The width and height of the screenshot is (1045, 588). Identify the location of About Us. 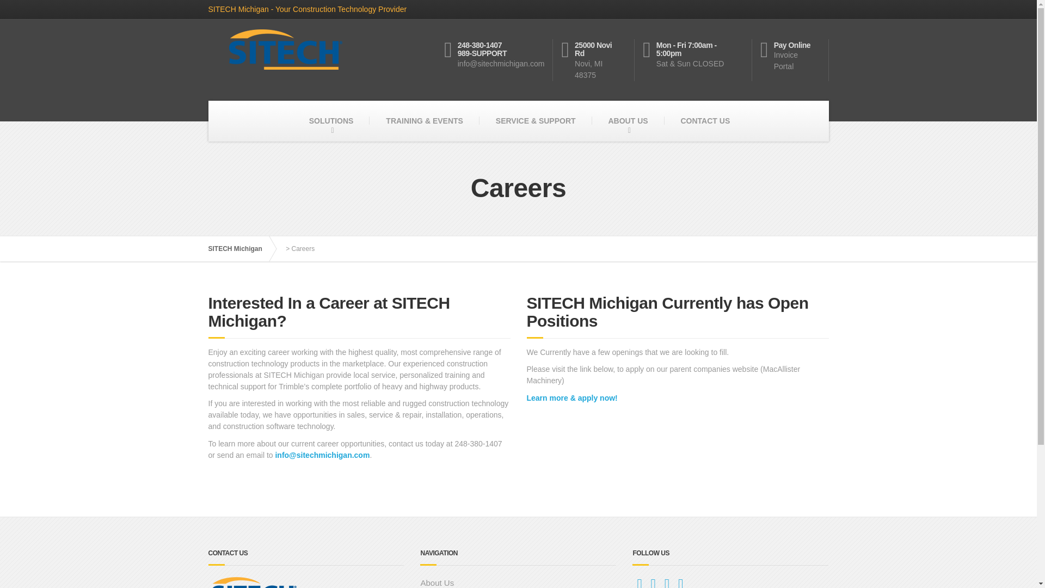
(331, 121).